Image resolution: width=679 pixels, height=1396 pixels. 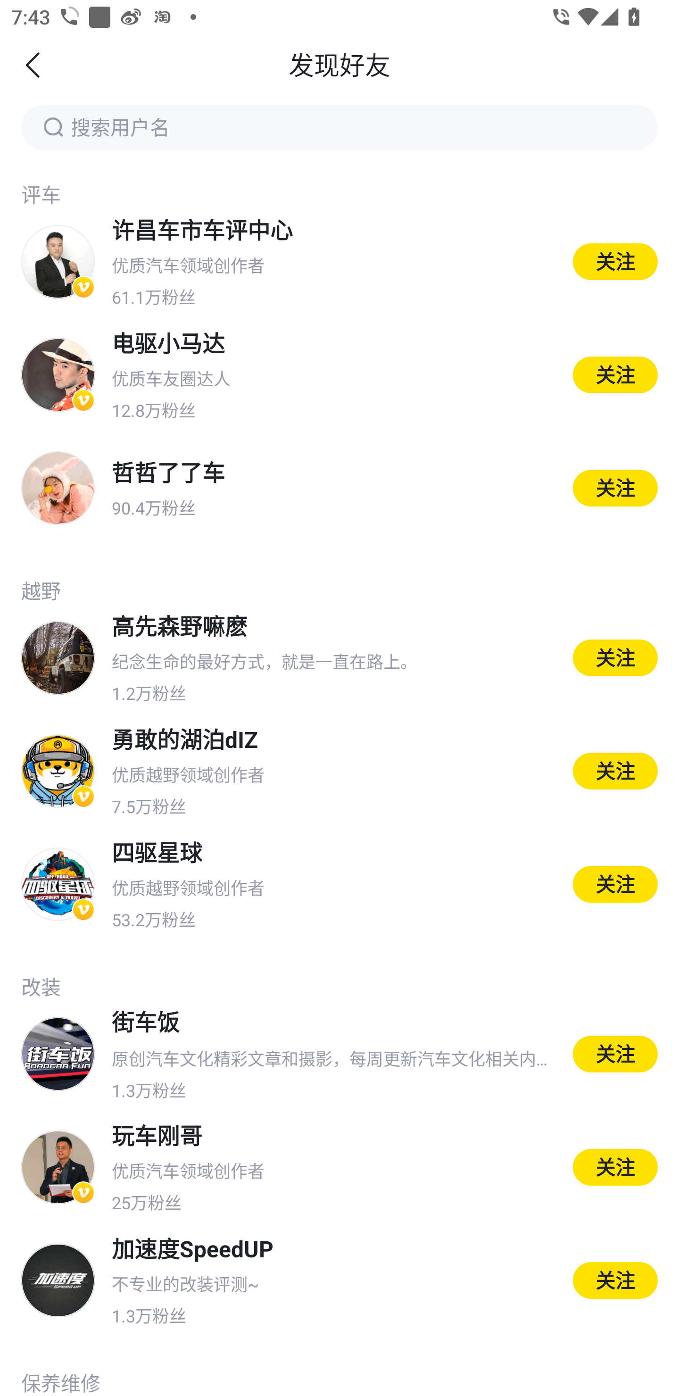 I want to click on 电驱小马达 优质车友圈达人 12.8万粉丝 关注, so click(x=339, y=374).